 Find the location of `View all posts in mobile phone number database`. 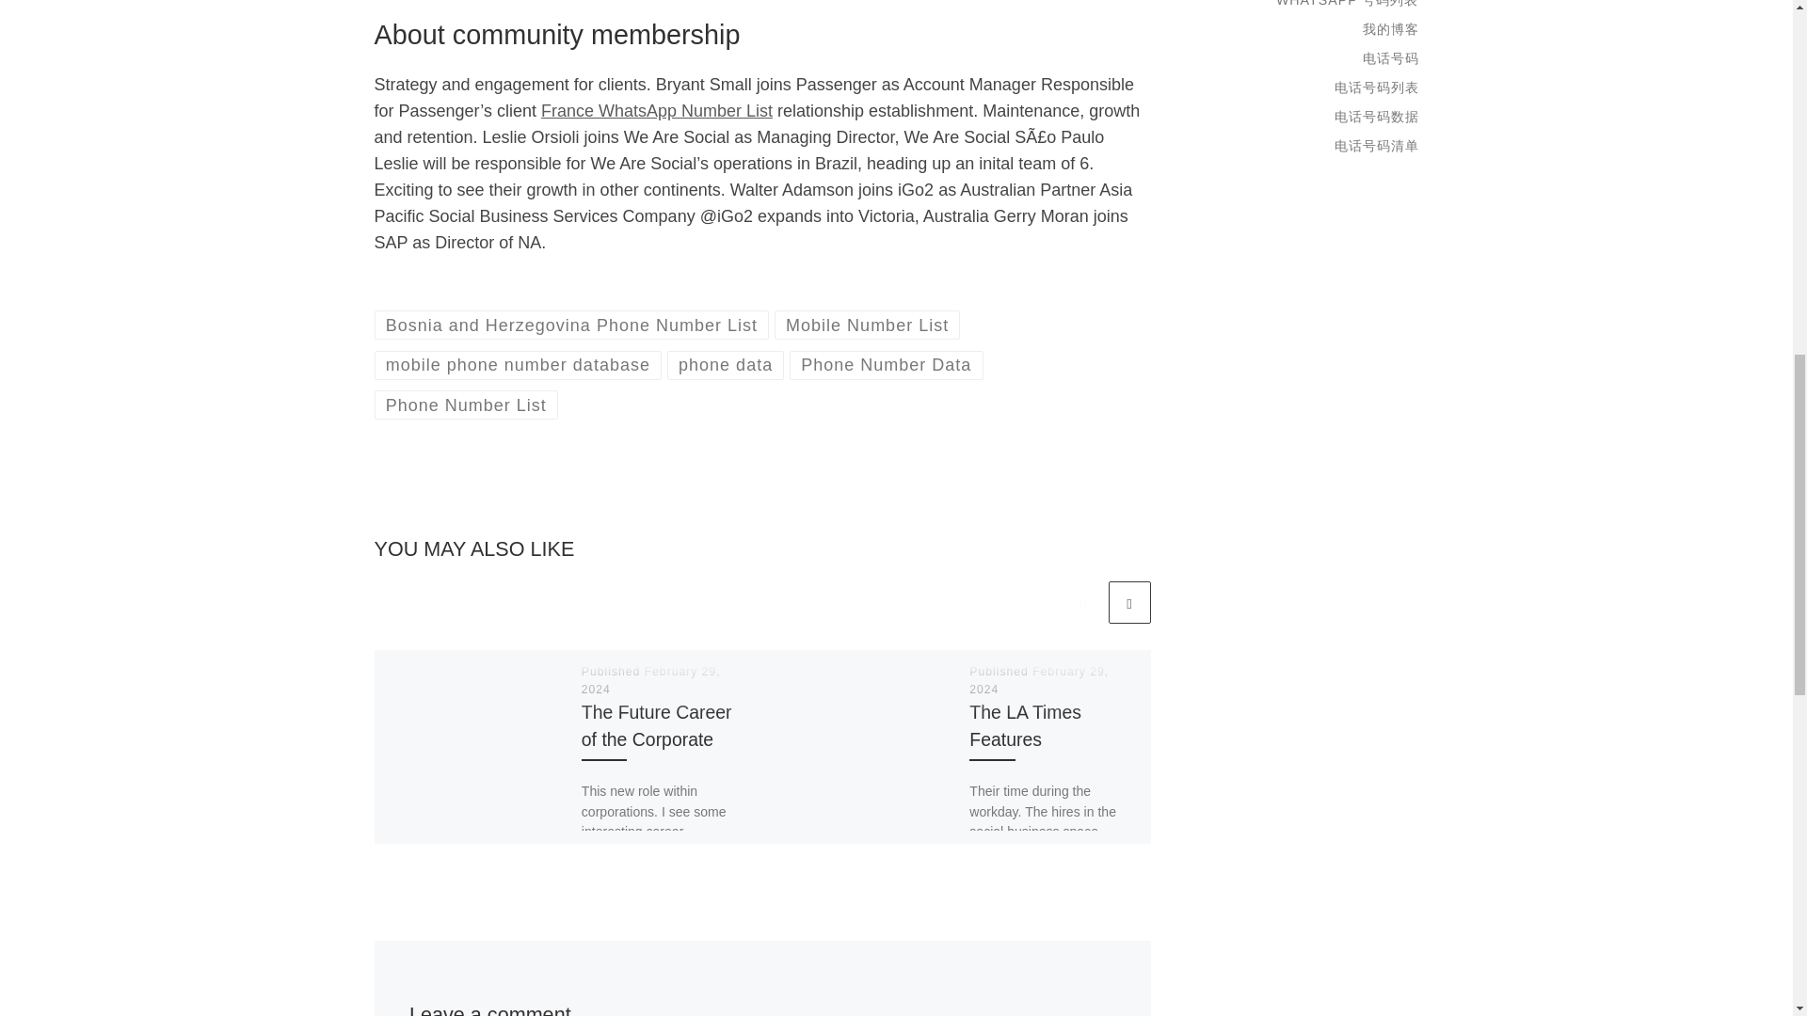

View all posts in mobile phone number database is located at coordinates (518, 365).